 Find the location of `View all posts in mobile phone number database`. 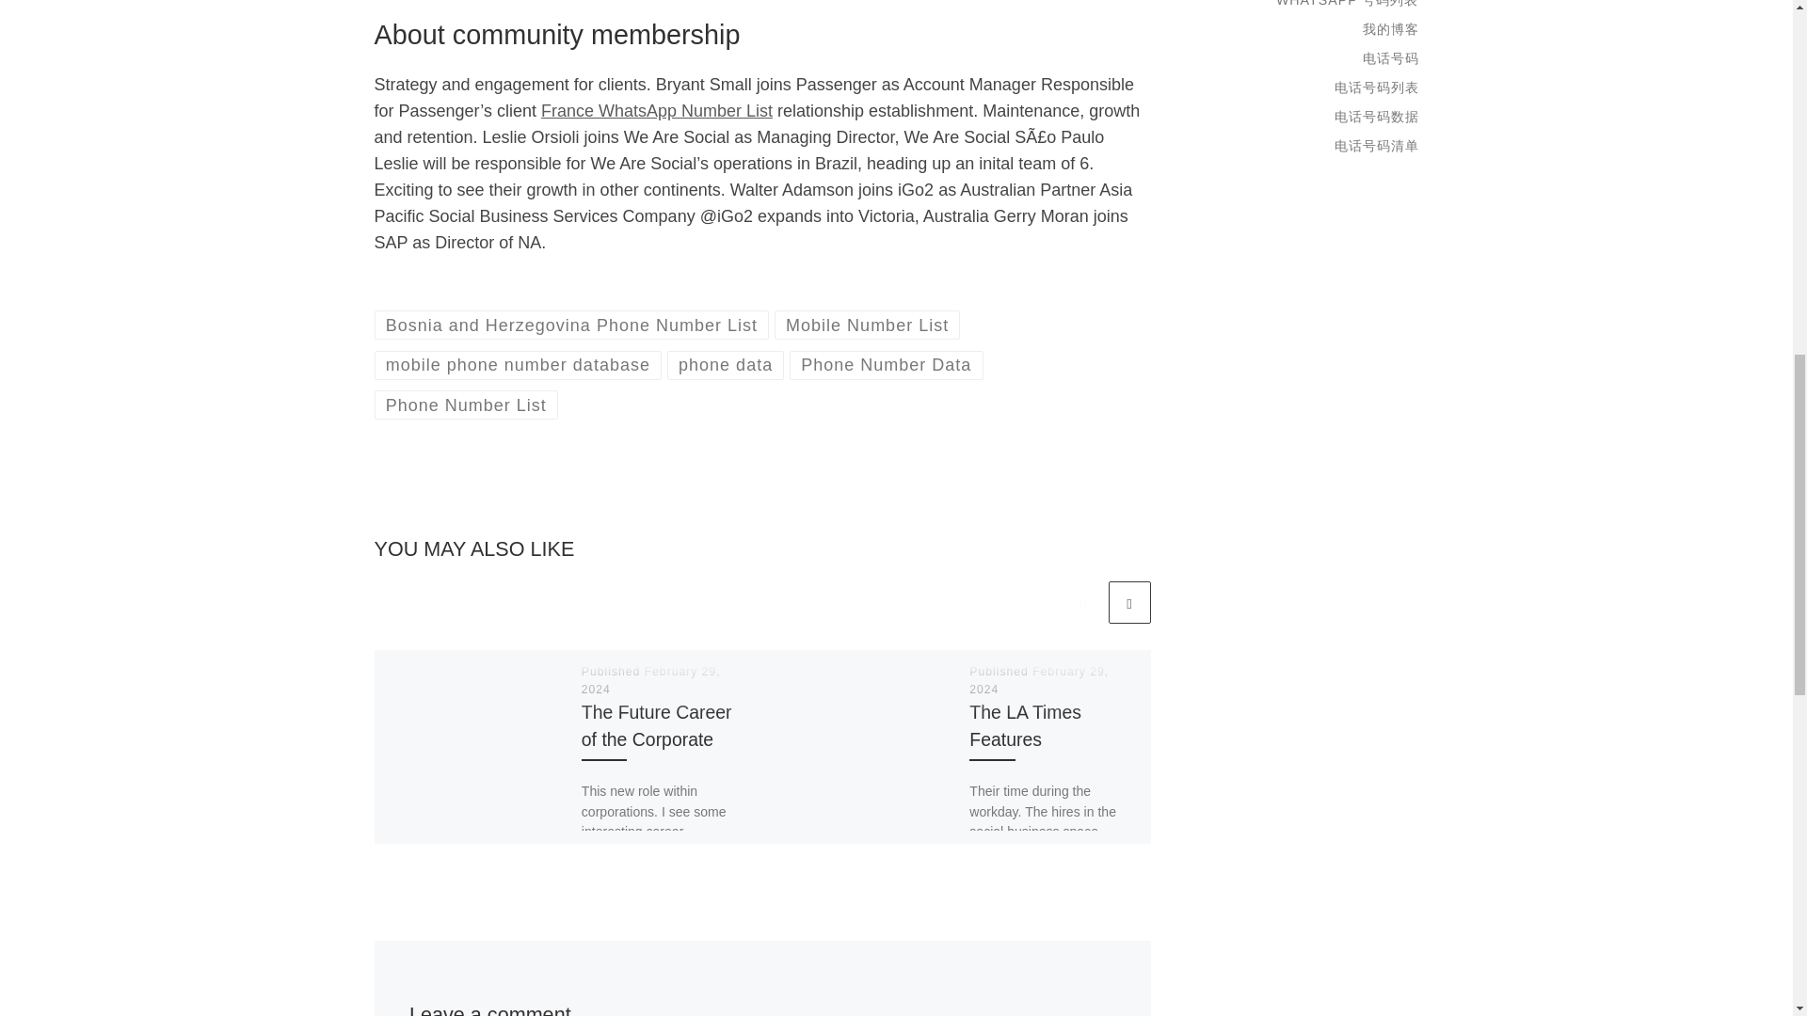

View all posts in mobile phone number database is located at coordinates (518, 365).